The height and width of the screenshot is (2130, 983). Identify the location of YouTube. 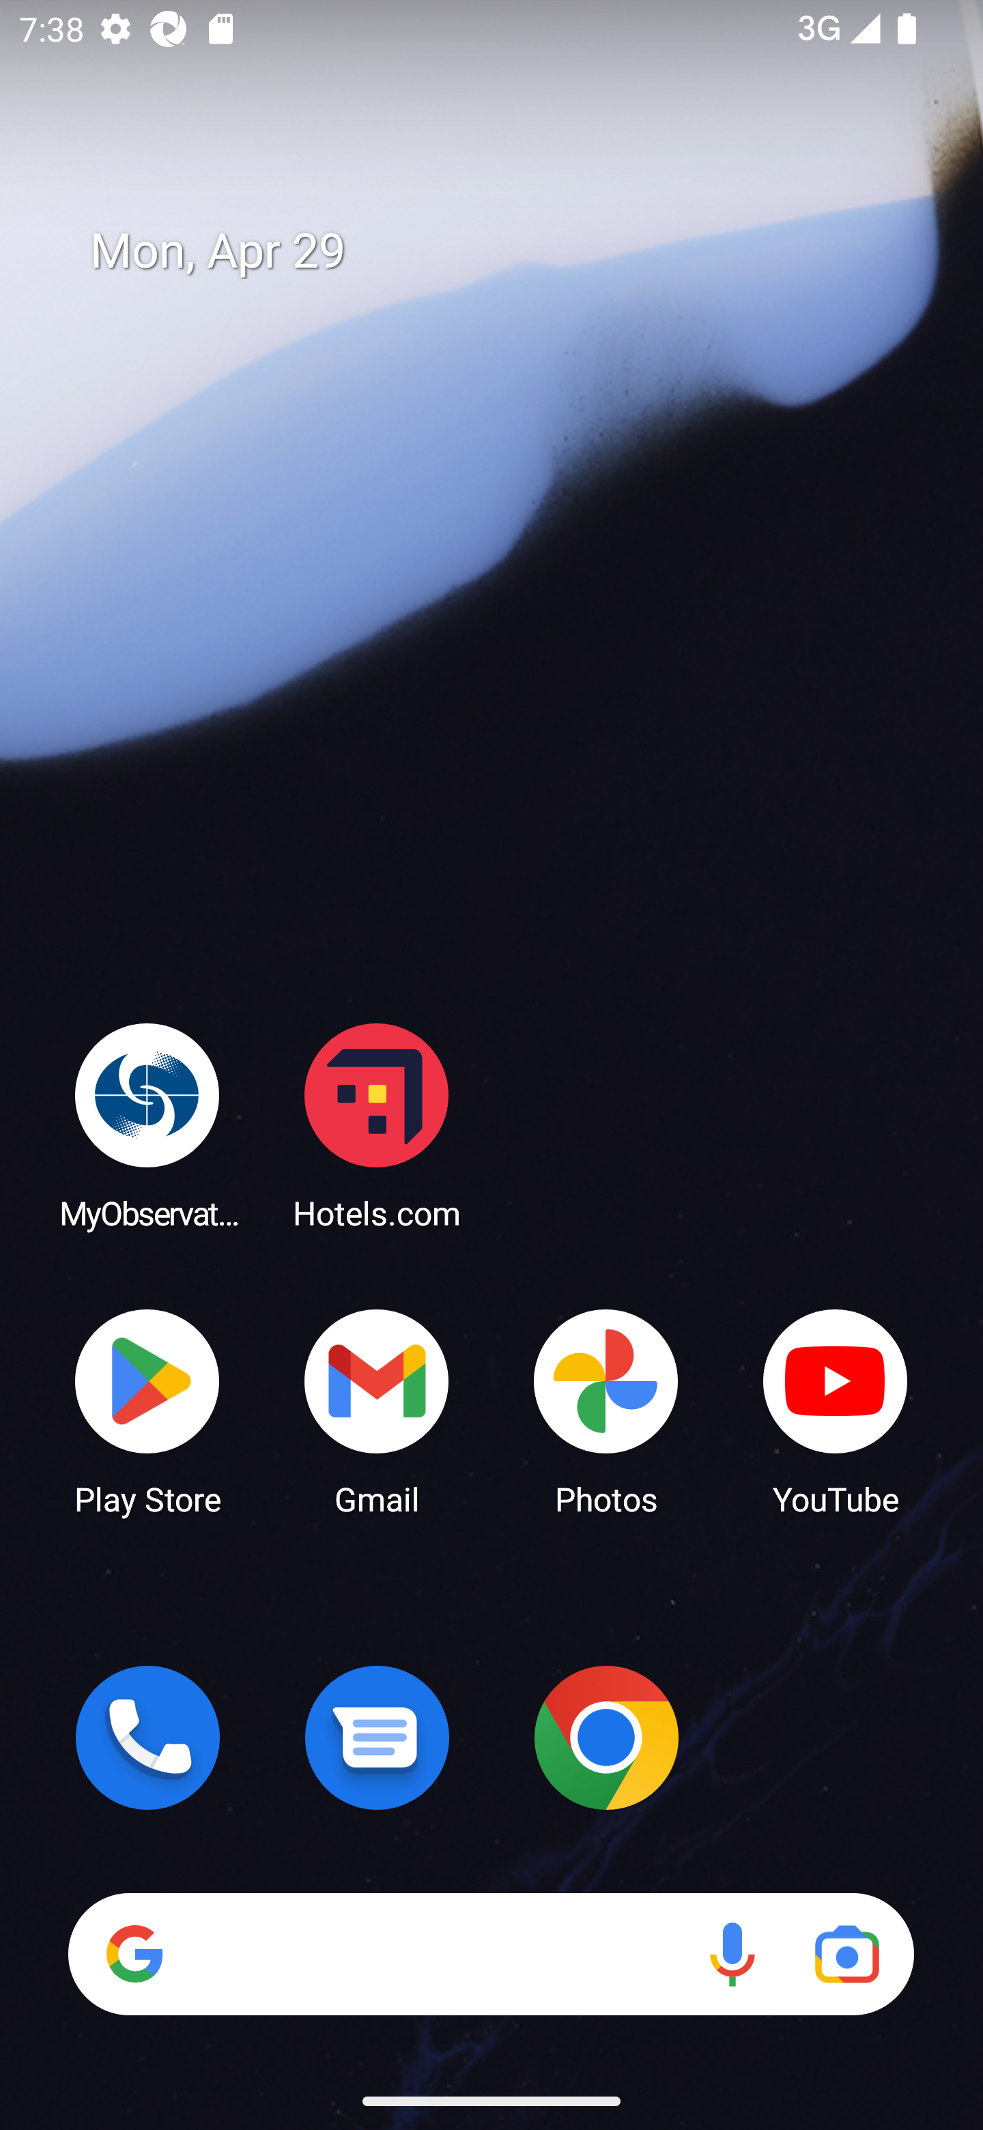
(836, 1410).